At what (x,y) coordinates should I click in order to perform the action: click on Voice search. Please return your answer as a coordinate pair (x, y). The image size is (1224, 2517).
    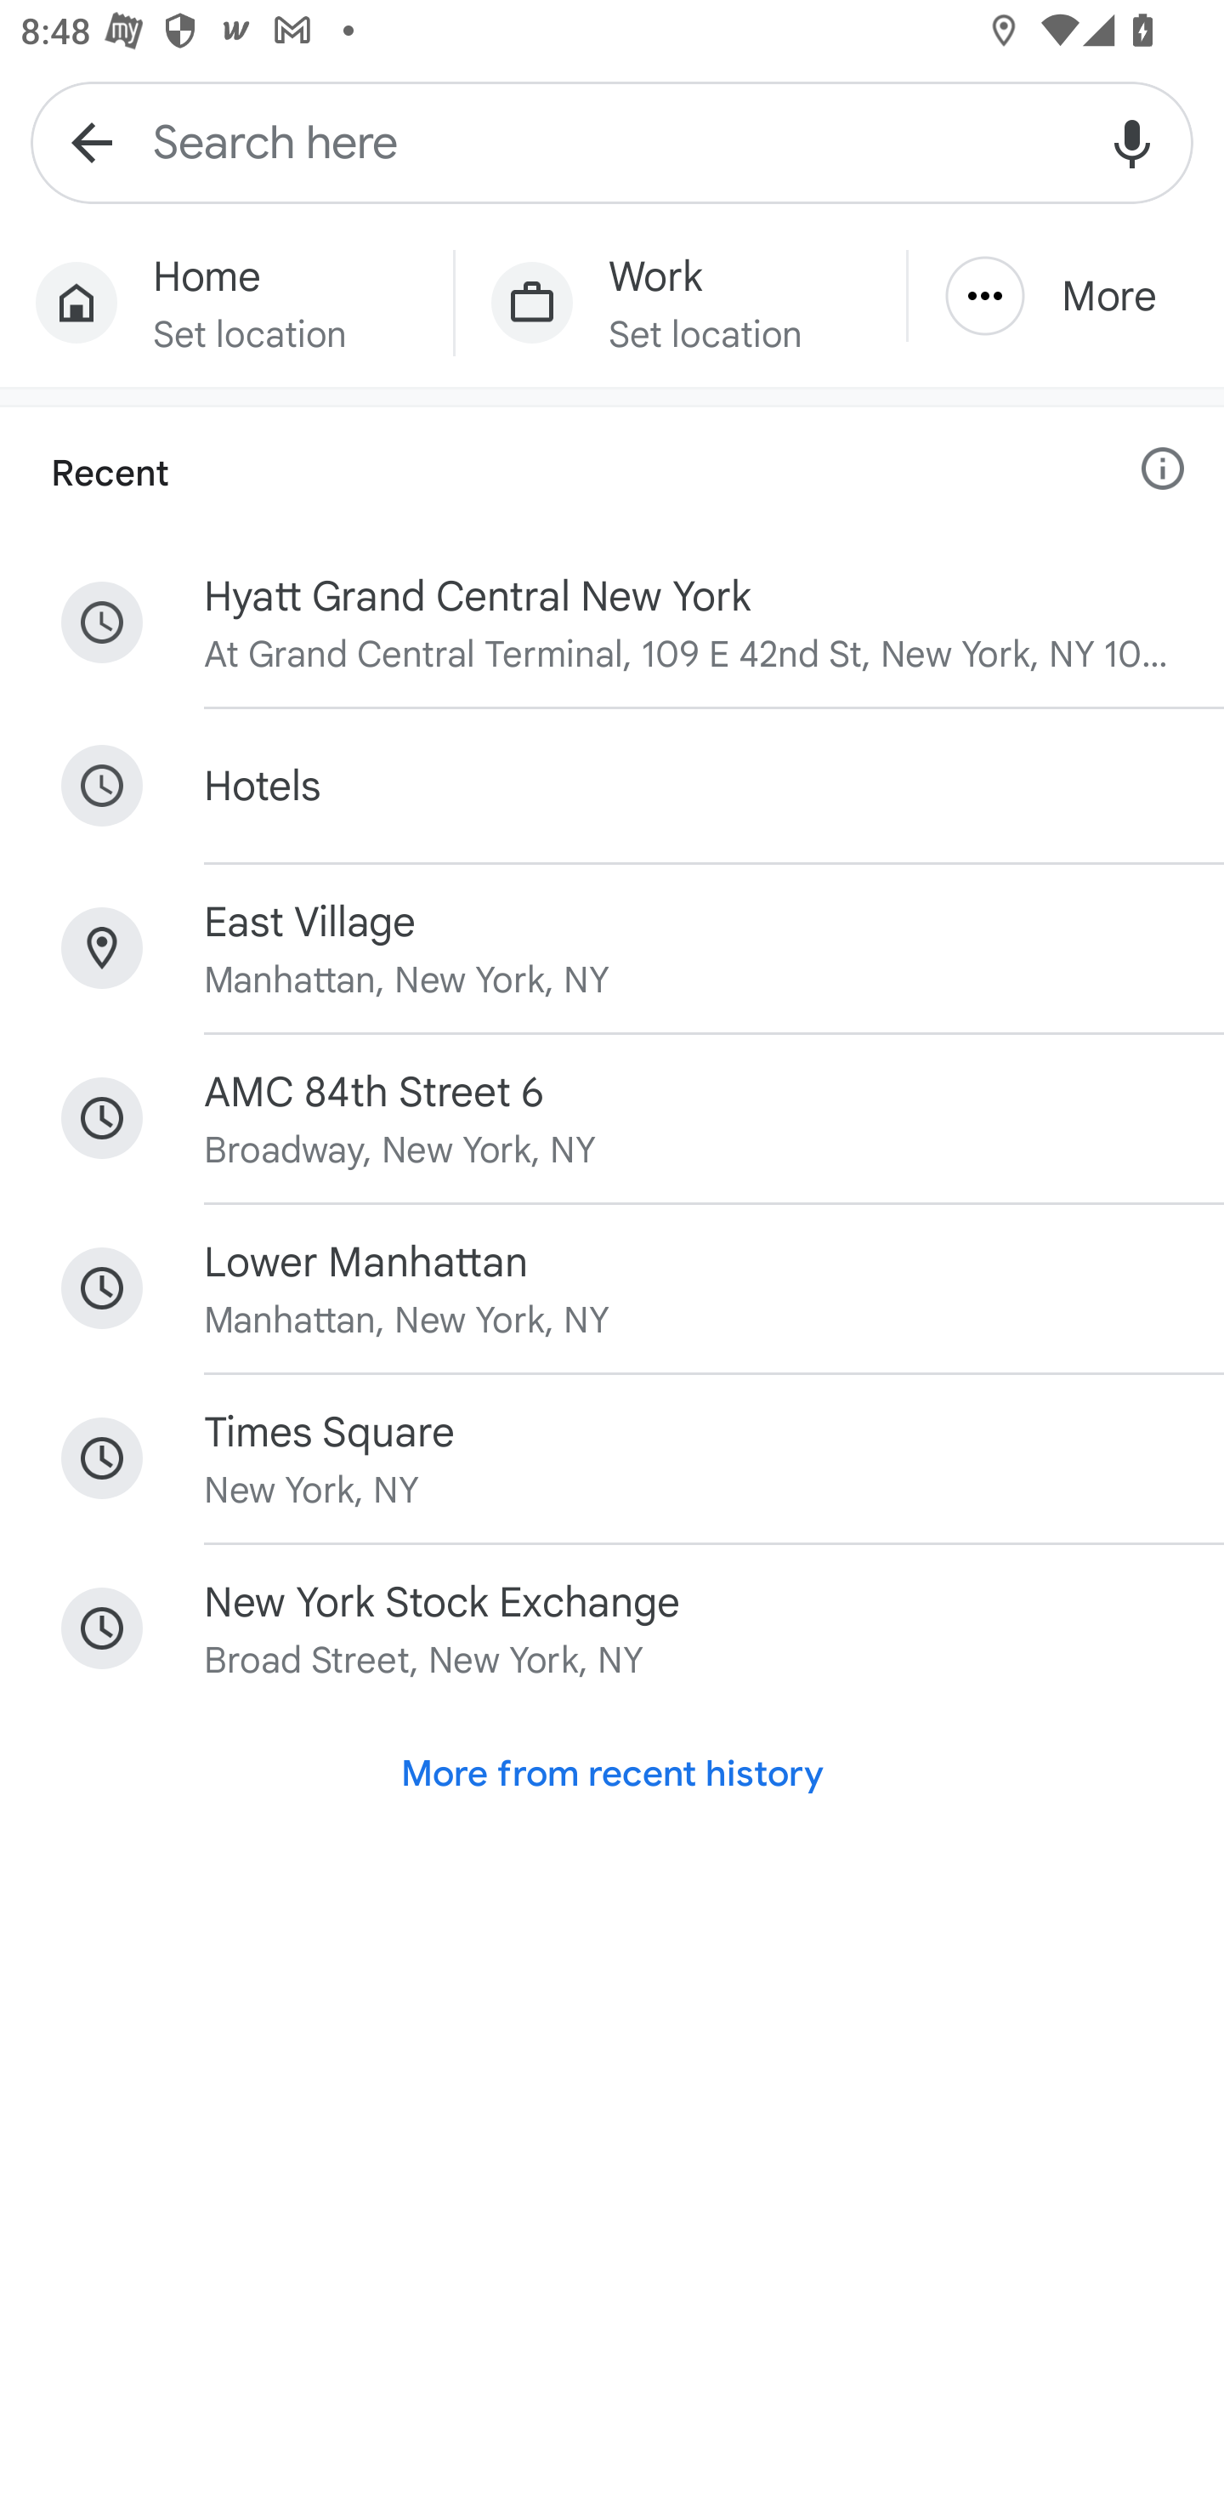
    Looking at the image, I should click on (1132, 141).